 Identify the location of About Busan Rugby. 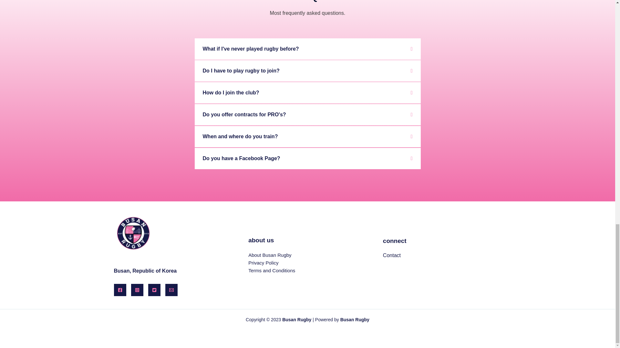
(270, 255).